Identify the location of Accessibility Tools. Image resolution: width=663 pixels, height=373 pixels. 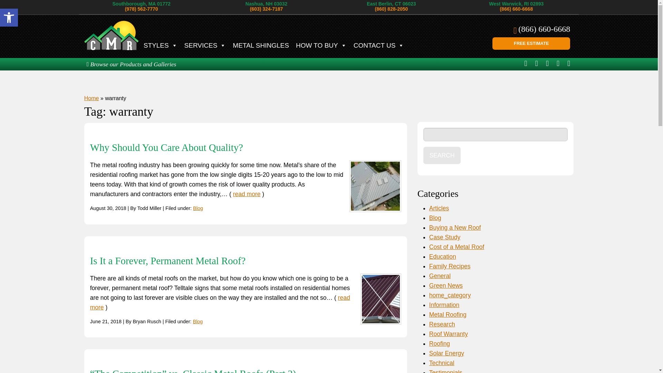
(261, 46).